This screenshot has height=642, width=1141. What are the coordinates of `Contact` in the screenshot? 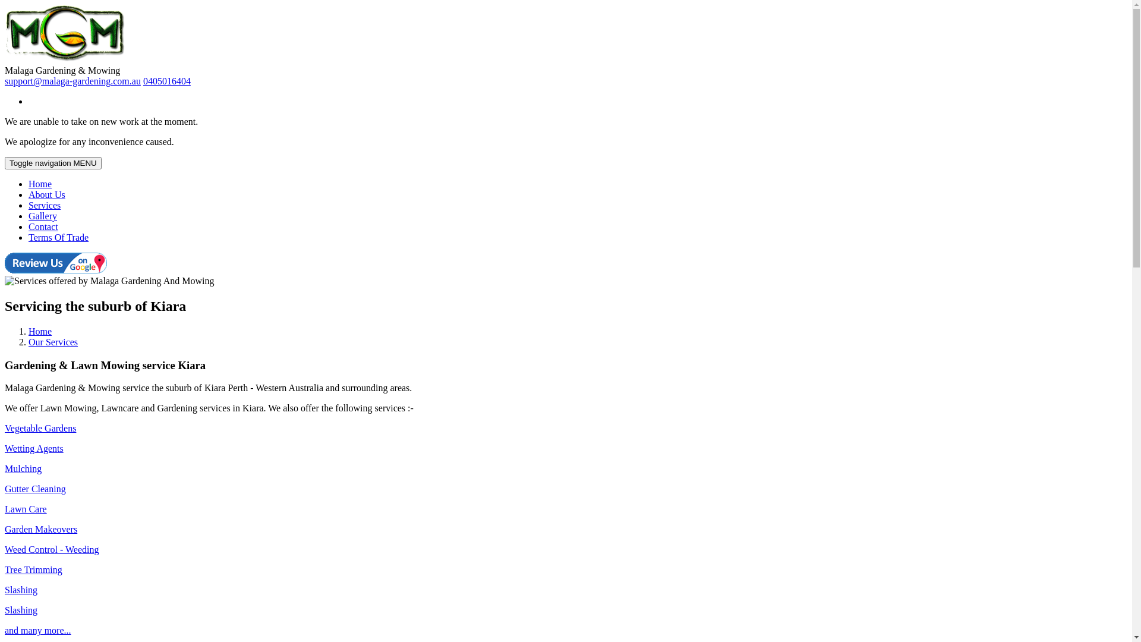 It's located at (43, 227).